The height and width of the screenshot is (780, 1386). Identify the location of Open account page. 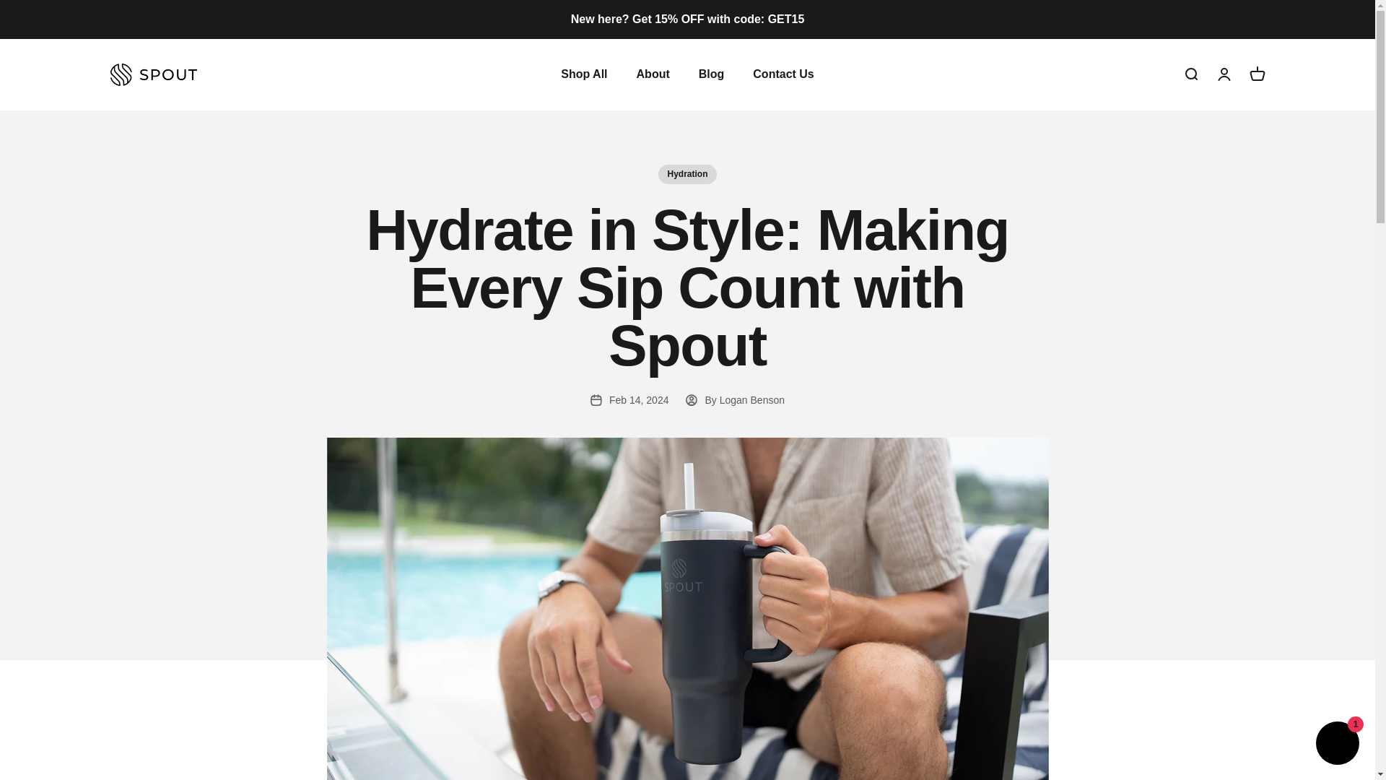
(583, 74).